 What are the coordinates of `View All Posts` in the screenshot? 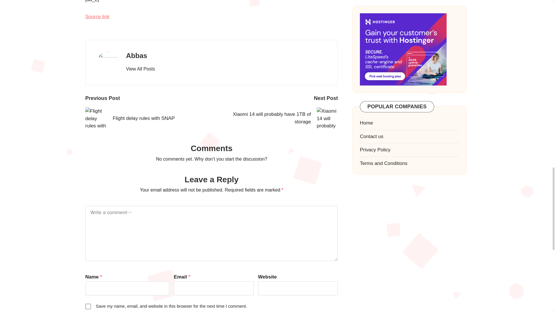 It's located at (140, 69).